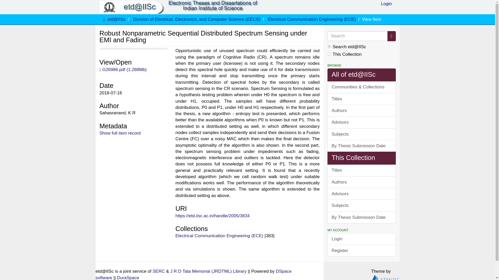 The height and width of the screenshot is (280, 499). I want to click on Authors, so click(361, 110).